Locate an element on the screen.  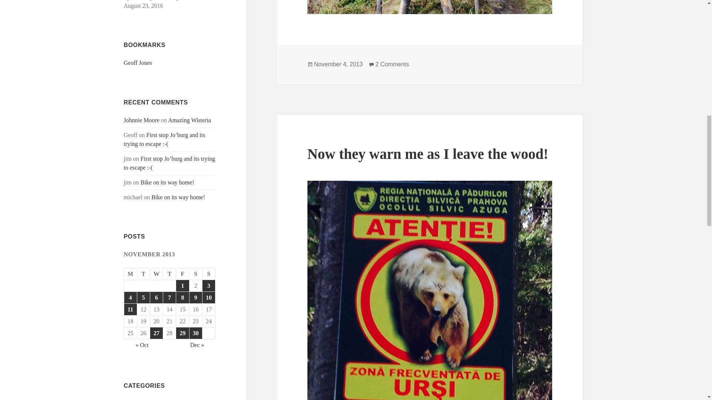
9 is located at coordinates (196, 297).